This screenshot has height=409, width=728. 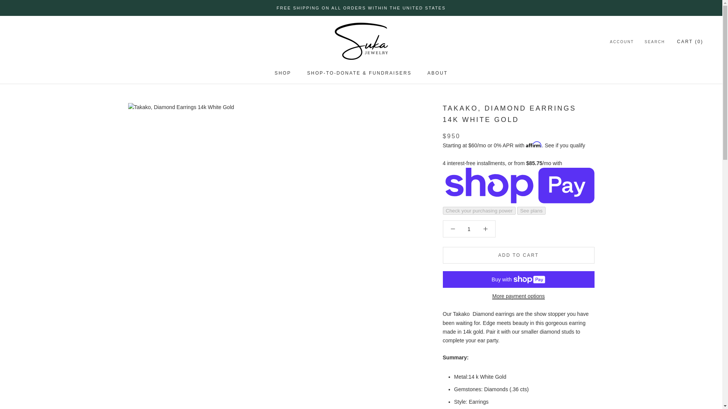 What do you see at coordinates (469, 229) in the screenshot?
I see `1` at bounding box center [469, 229].